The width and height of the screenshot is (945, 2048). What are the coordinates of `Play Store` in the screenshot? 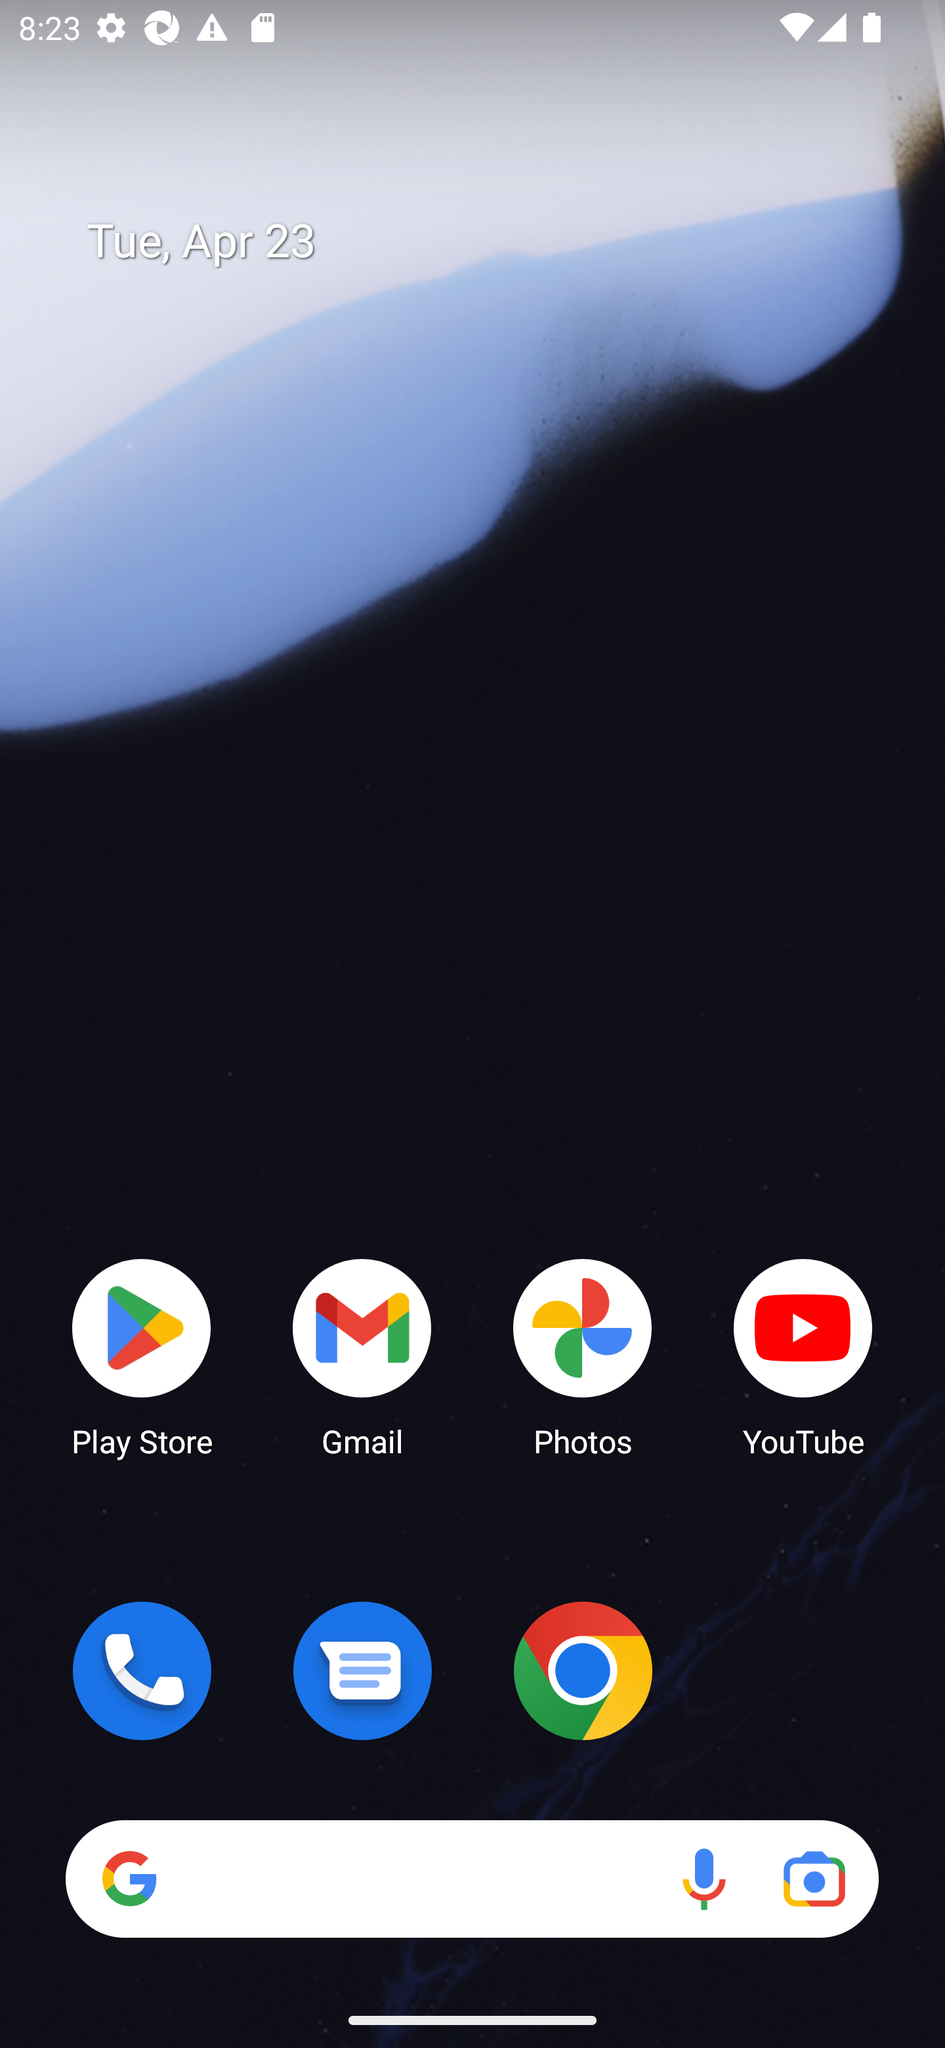 It's located at (142, 1356).